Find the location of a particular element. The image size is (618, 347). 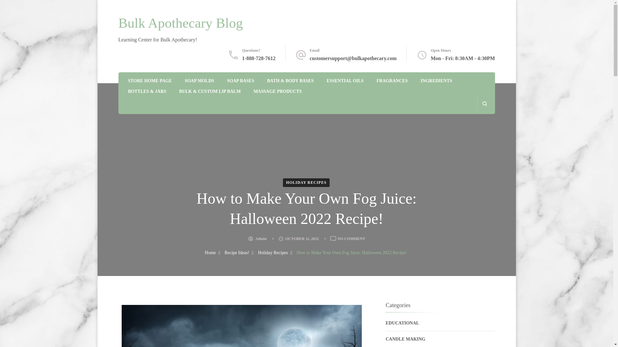

INGREDIENTS is located at coordinates (436, 81).